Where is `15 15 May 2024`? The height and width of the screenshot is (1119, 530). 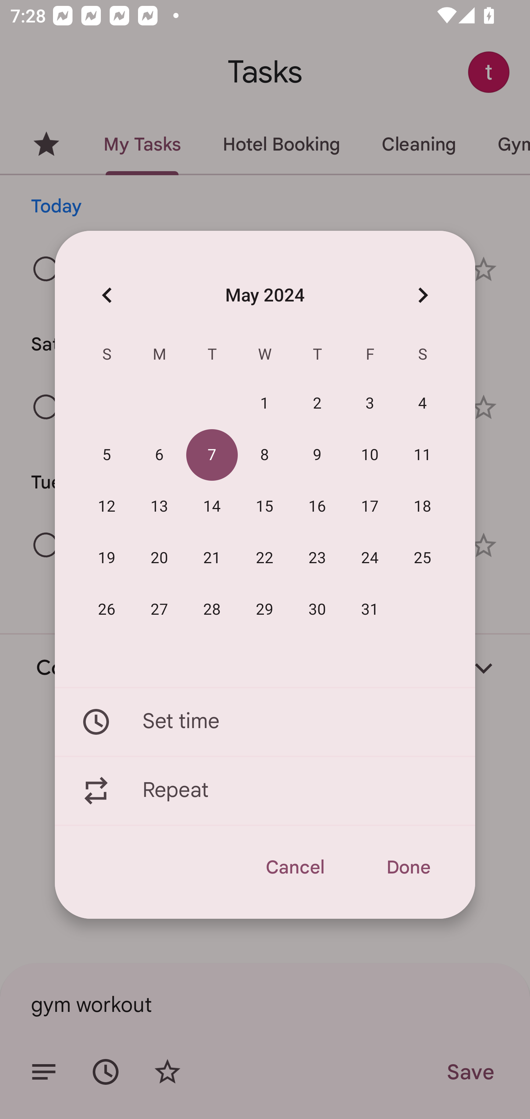 15 15 May 2024 is located at coordinates (265, 507).